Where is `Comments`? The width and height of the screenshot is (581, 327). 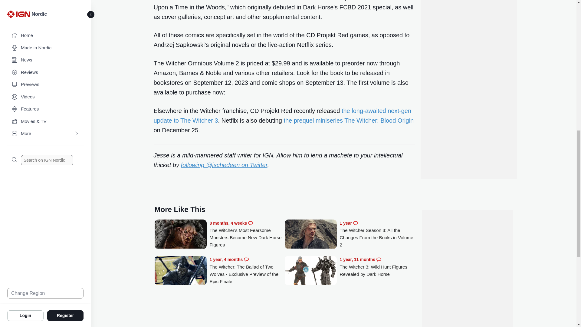 Comments is located at coordinates (250, 223).